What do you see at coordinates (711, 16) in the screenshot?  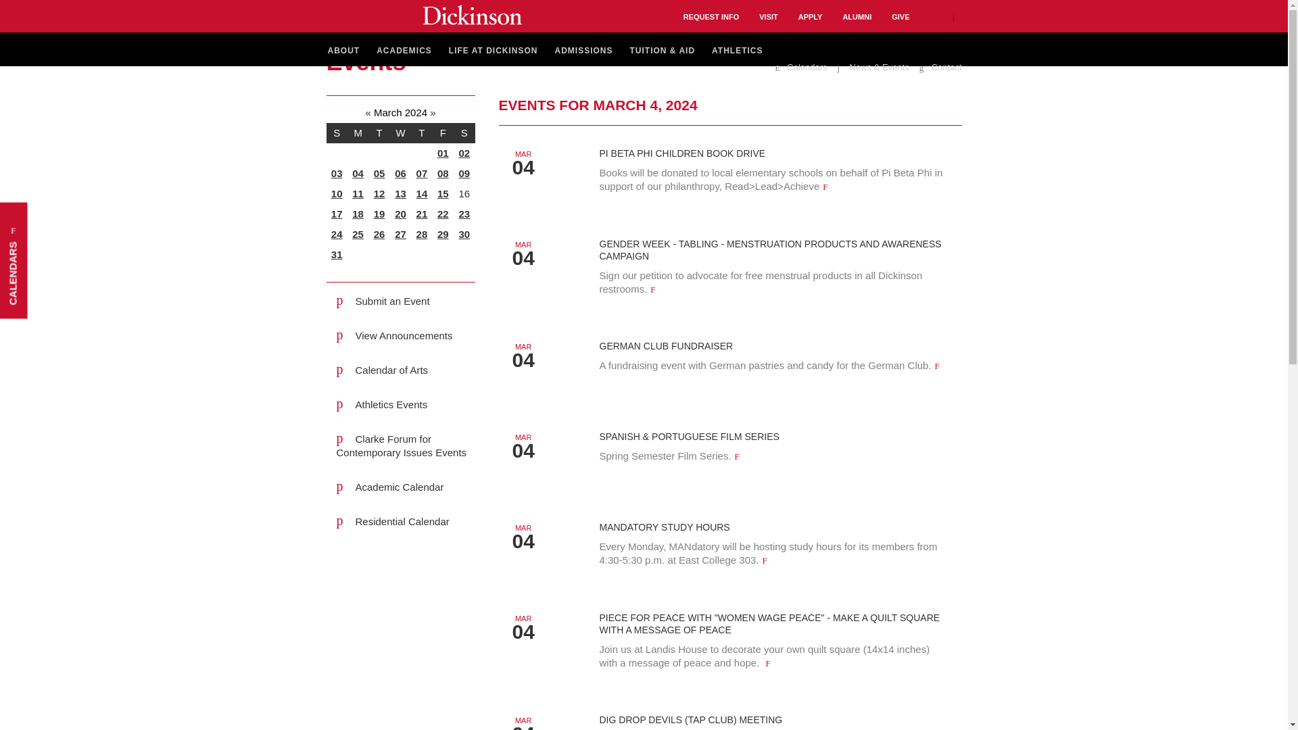 I see `REQUEST INFO` at bounding box center [711, 16].